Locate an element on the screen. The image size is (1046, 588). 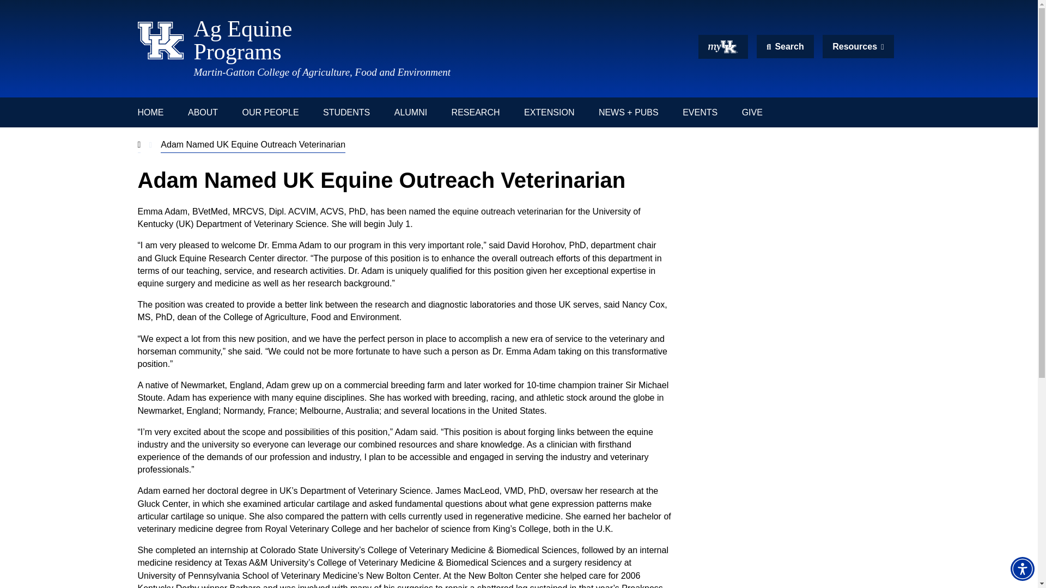
EVENTS is located at coordinates (700, 112).